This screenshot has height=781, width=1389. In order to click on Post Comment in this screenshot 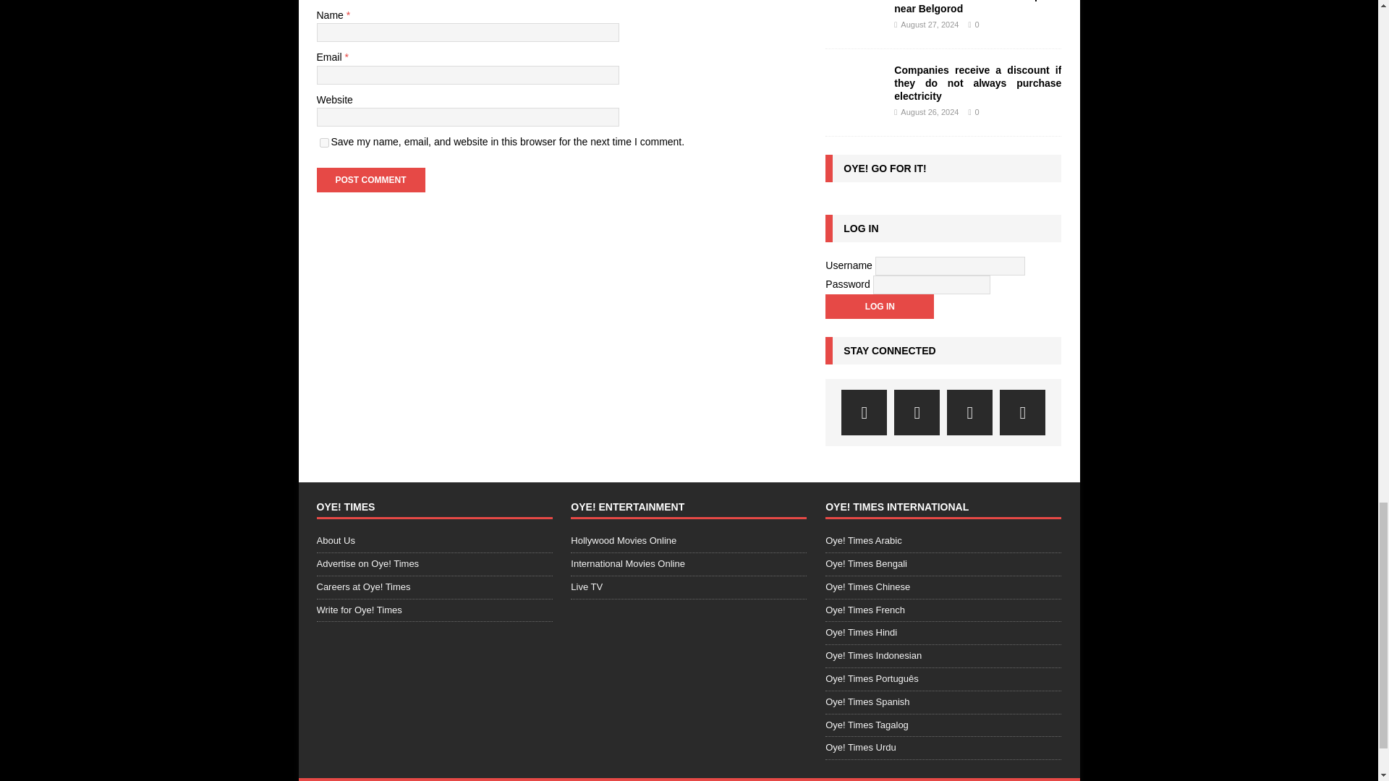, I will do `click(370, 179)`.